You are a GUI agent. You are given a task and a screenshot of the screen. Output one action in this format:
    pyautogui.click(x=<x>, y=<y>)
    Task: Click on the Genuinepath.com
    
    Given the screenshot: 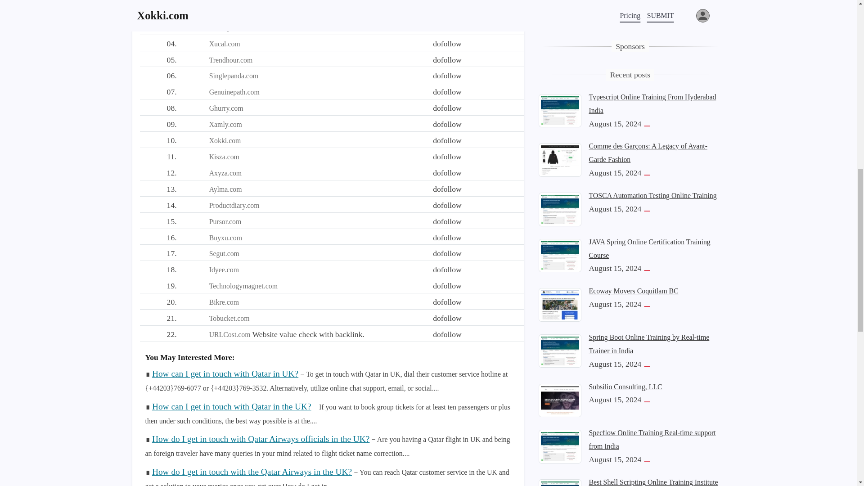 What is the action you would take?
    pyautogui.click(x=234, y=92)
    